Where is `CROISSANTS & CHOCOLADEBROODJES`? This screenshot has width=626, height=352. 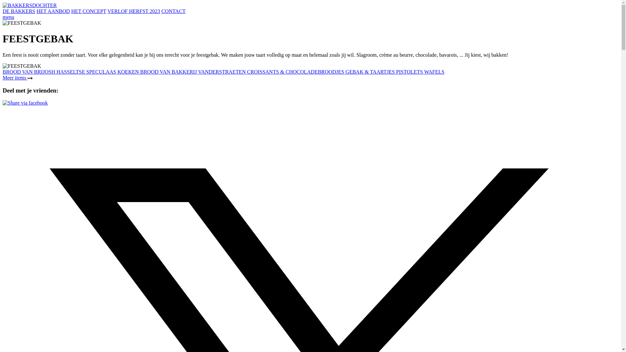 CROISSANTS & CHOCOLADEBROODJES is located at coordinates (296, 72).